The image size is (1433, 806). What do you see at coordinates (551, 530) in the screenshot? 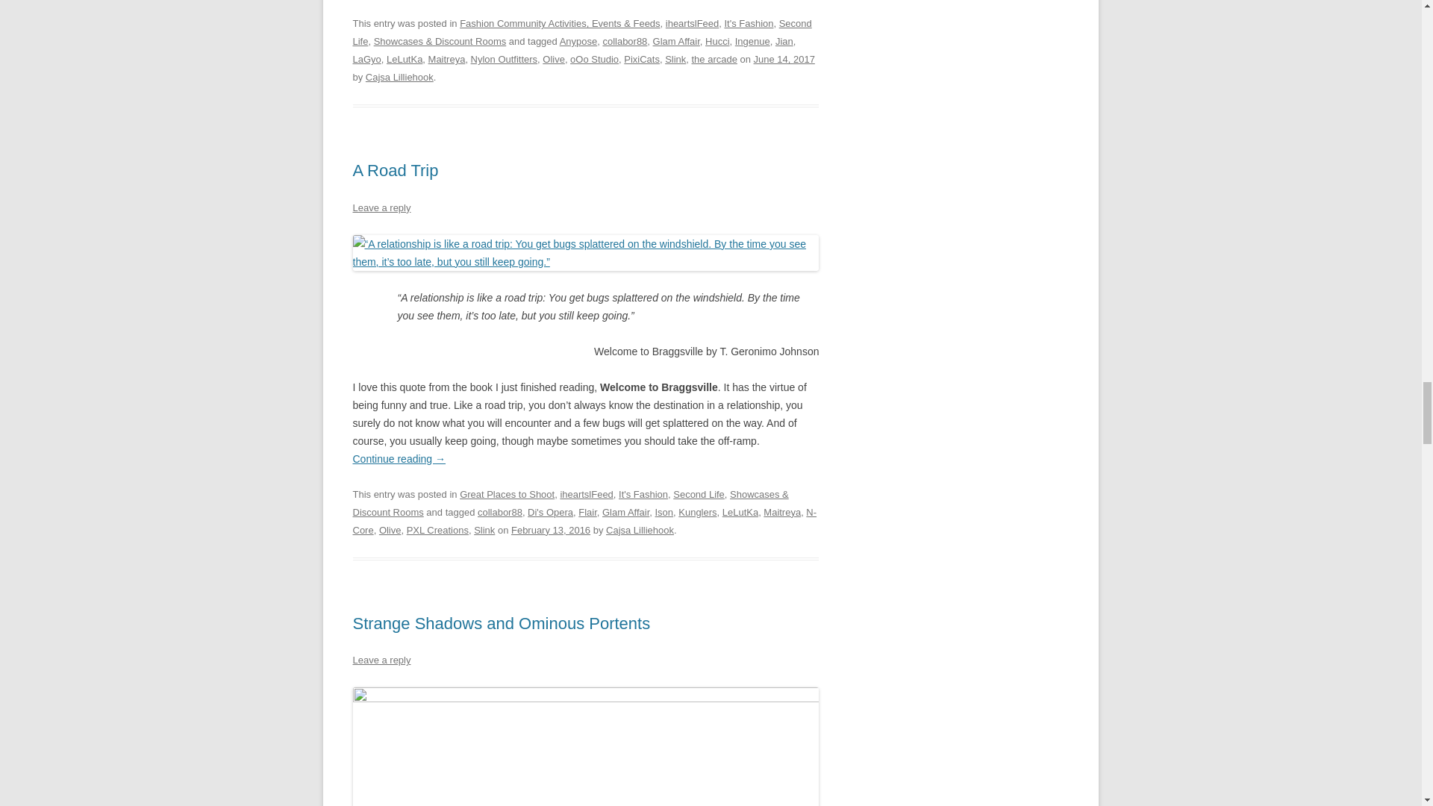
I see `2:42 pm` at bounding box center [551, 530].